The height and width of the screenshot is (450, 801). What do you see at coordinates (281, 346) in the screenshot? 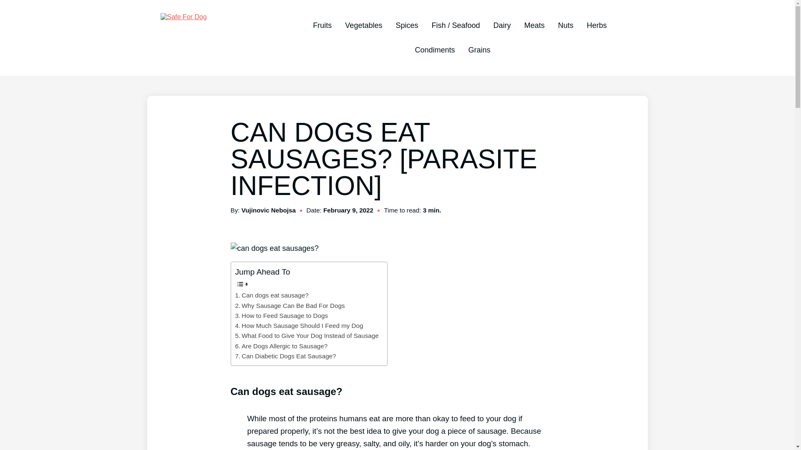
I see `Are Dogs Allergic to Sausage?` at bounding box center [281, 346].